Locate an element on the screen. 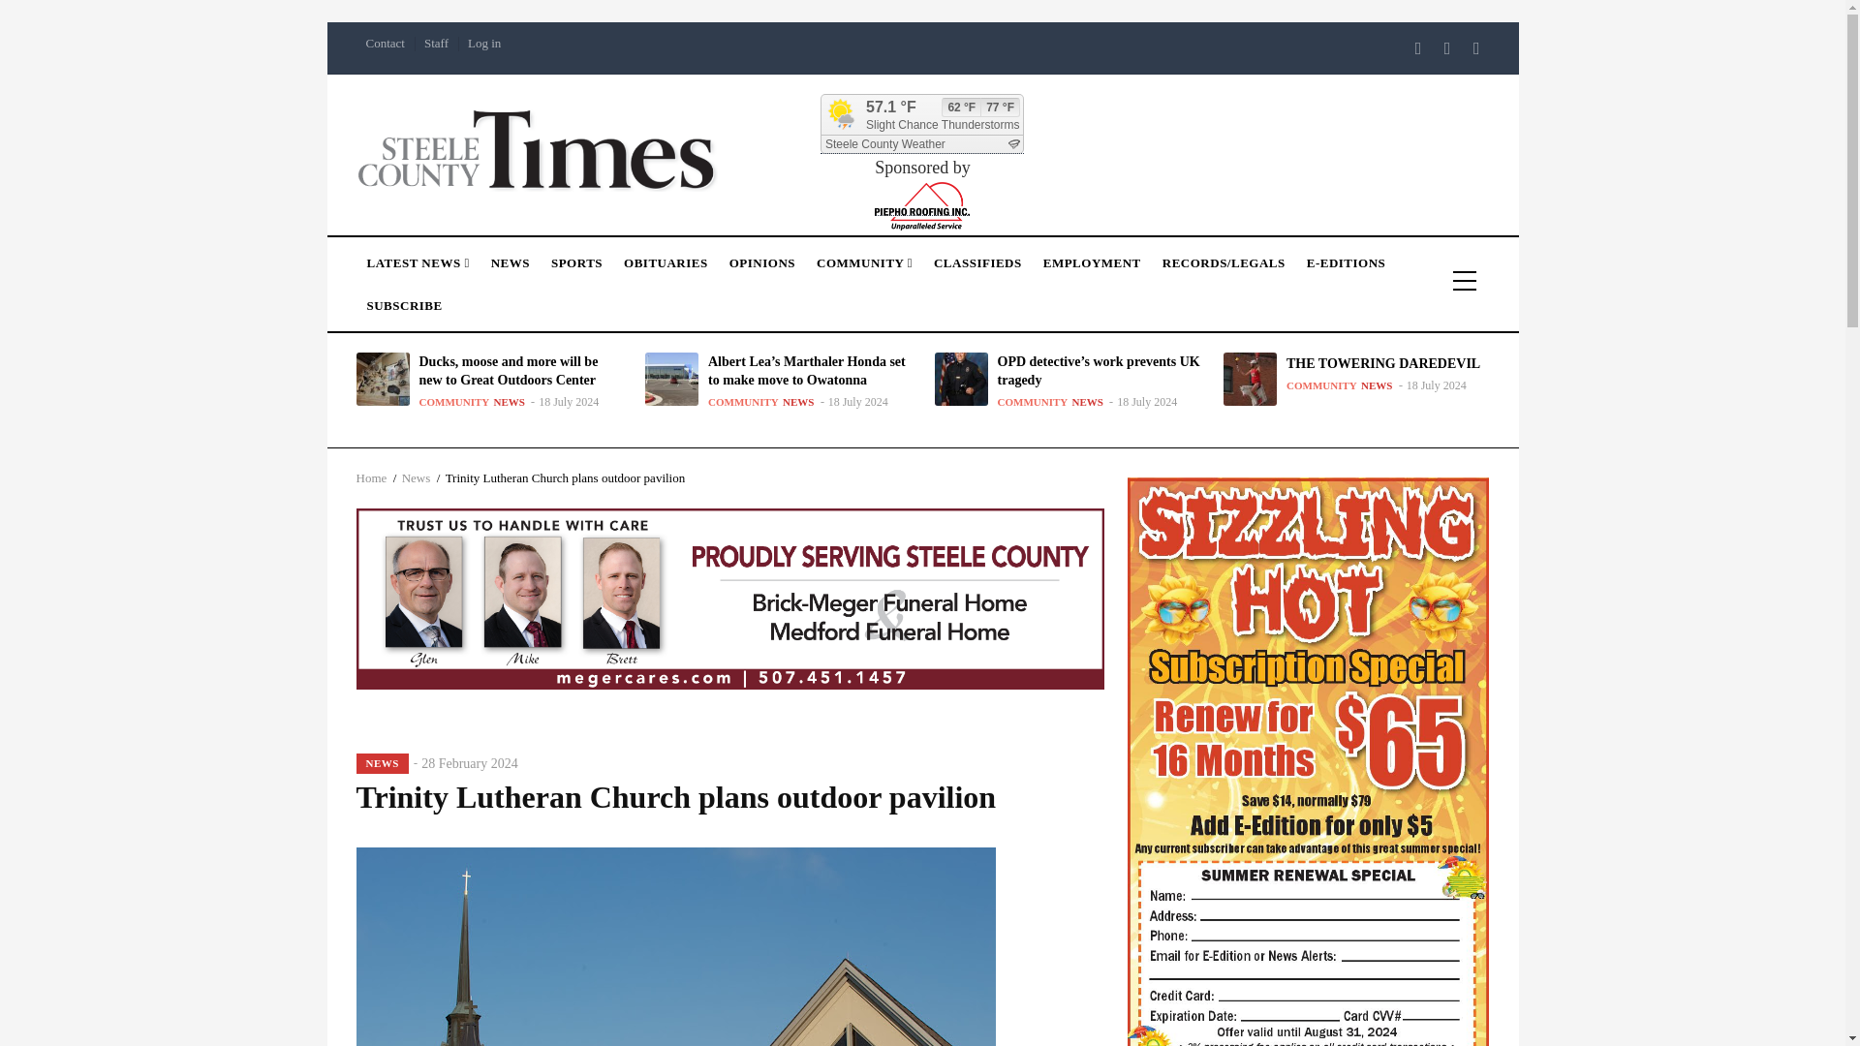 The width and height of the screenshot is (1860, 1046). Contact is located at coordinates (386, 43).